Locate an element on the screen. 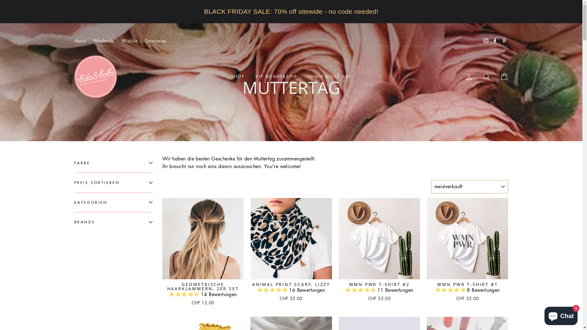 The width and height of the screenshot is (587, 330). ANIMAL PRINT SCARF, LIZZY
16 Bewertungen
CHF 35.00 is located at coordinates (291, 251).